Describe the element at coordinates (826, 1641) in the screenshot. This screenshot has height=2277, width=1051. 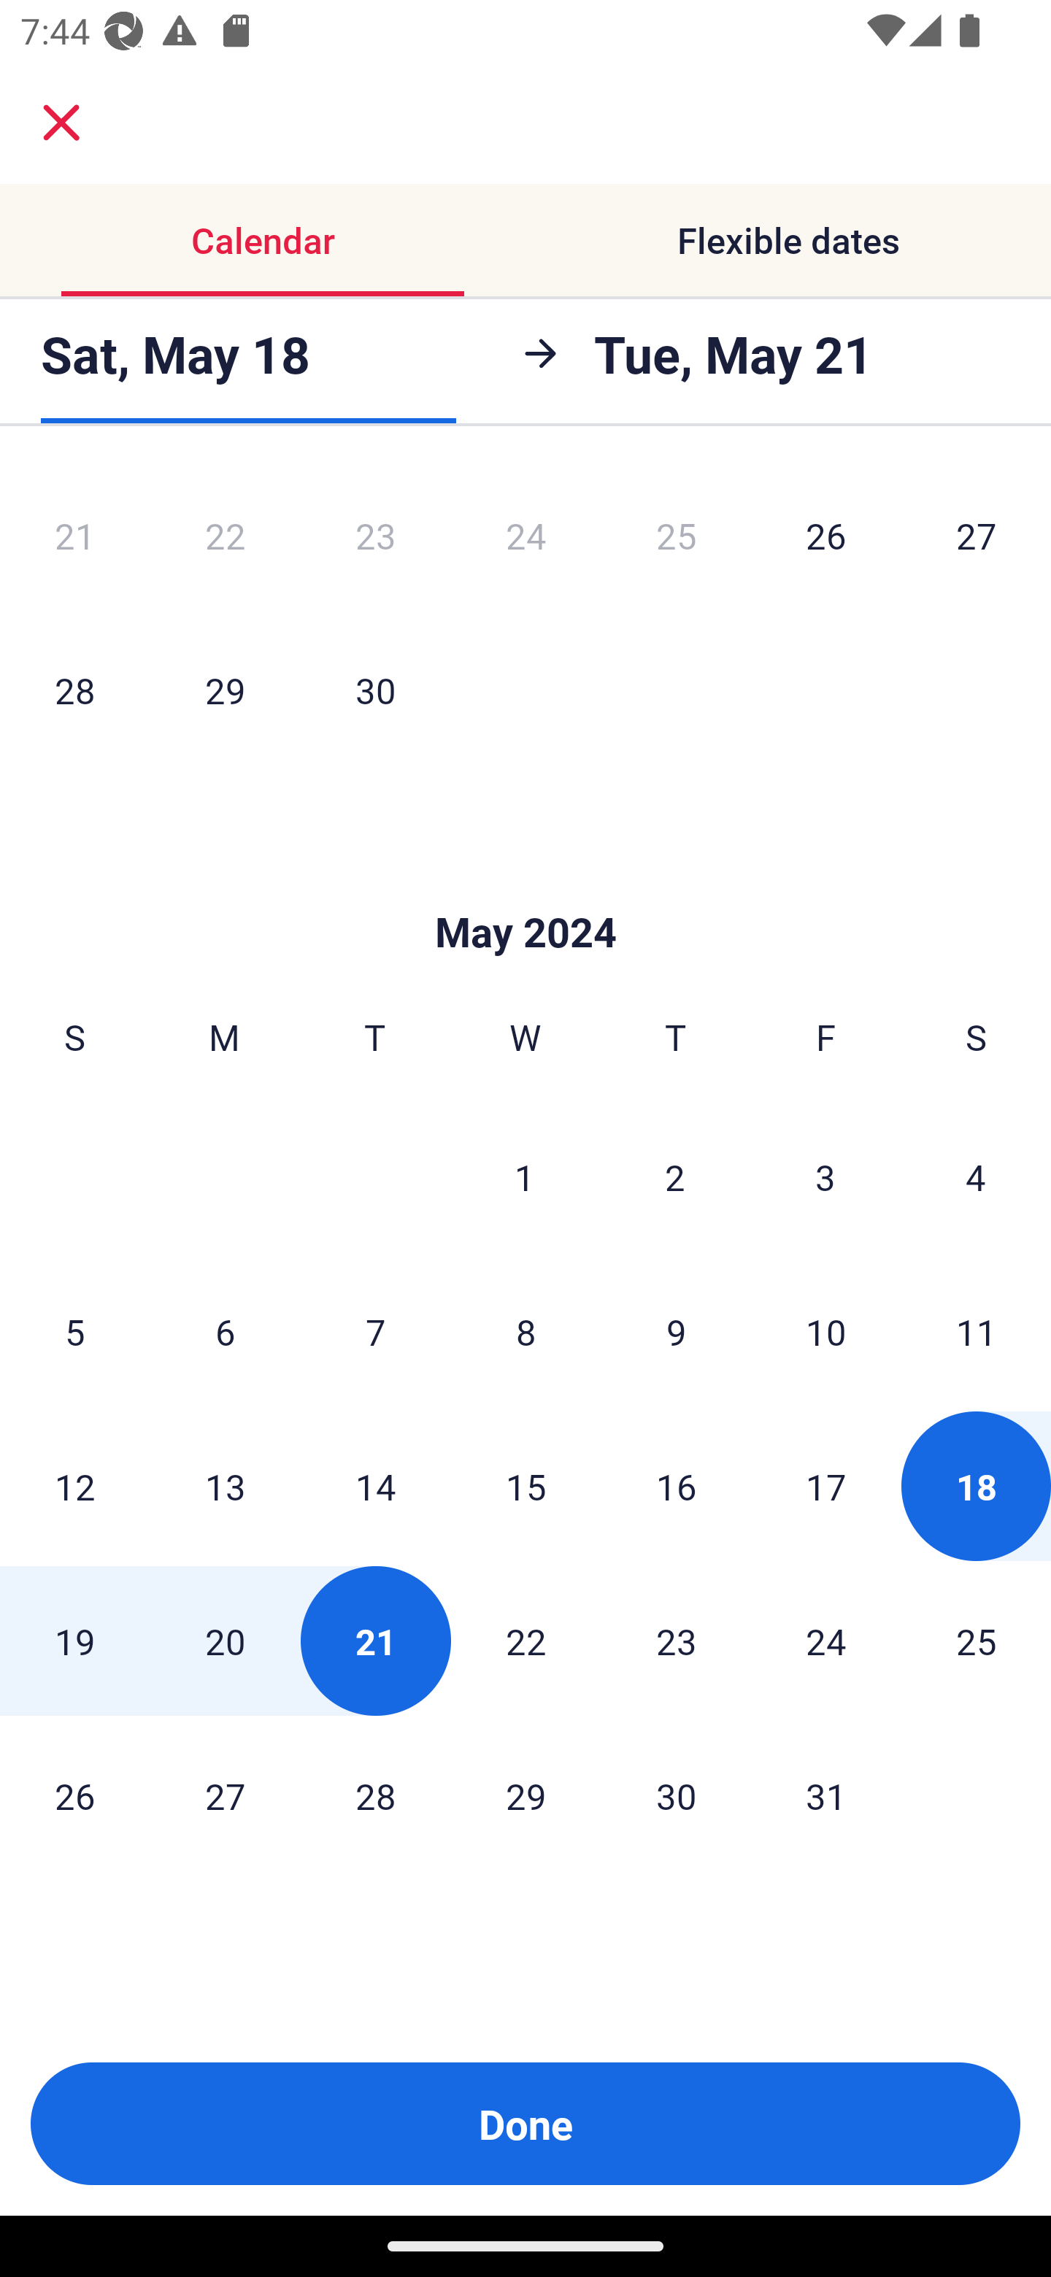
I see `24 Friday, May 24, 2024` at that location.